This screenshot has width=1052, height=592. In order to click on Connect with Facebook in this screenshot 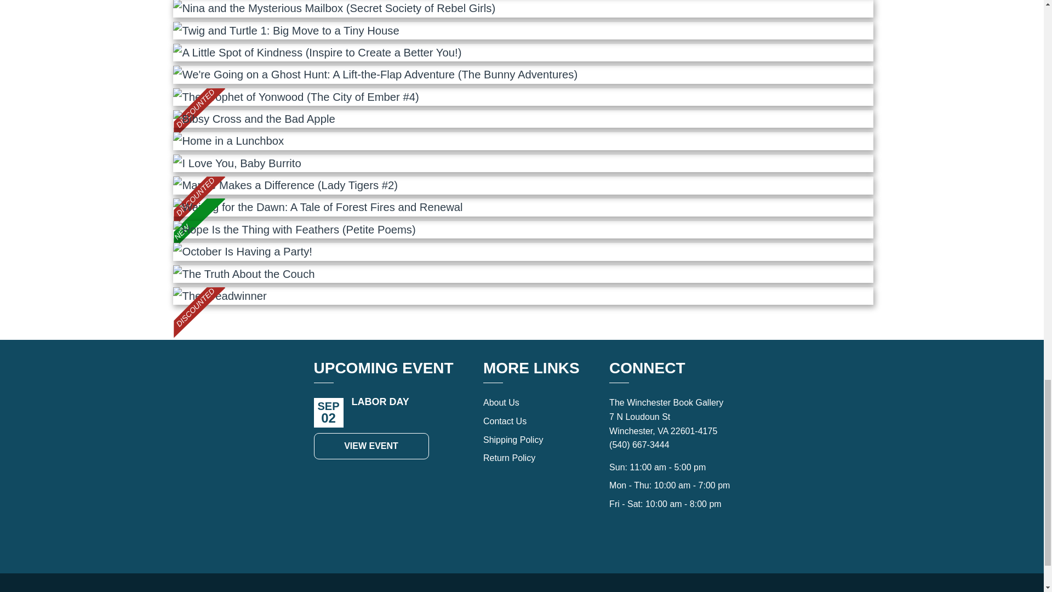, I will do `click(616, 535)`.